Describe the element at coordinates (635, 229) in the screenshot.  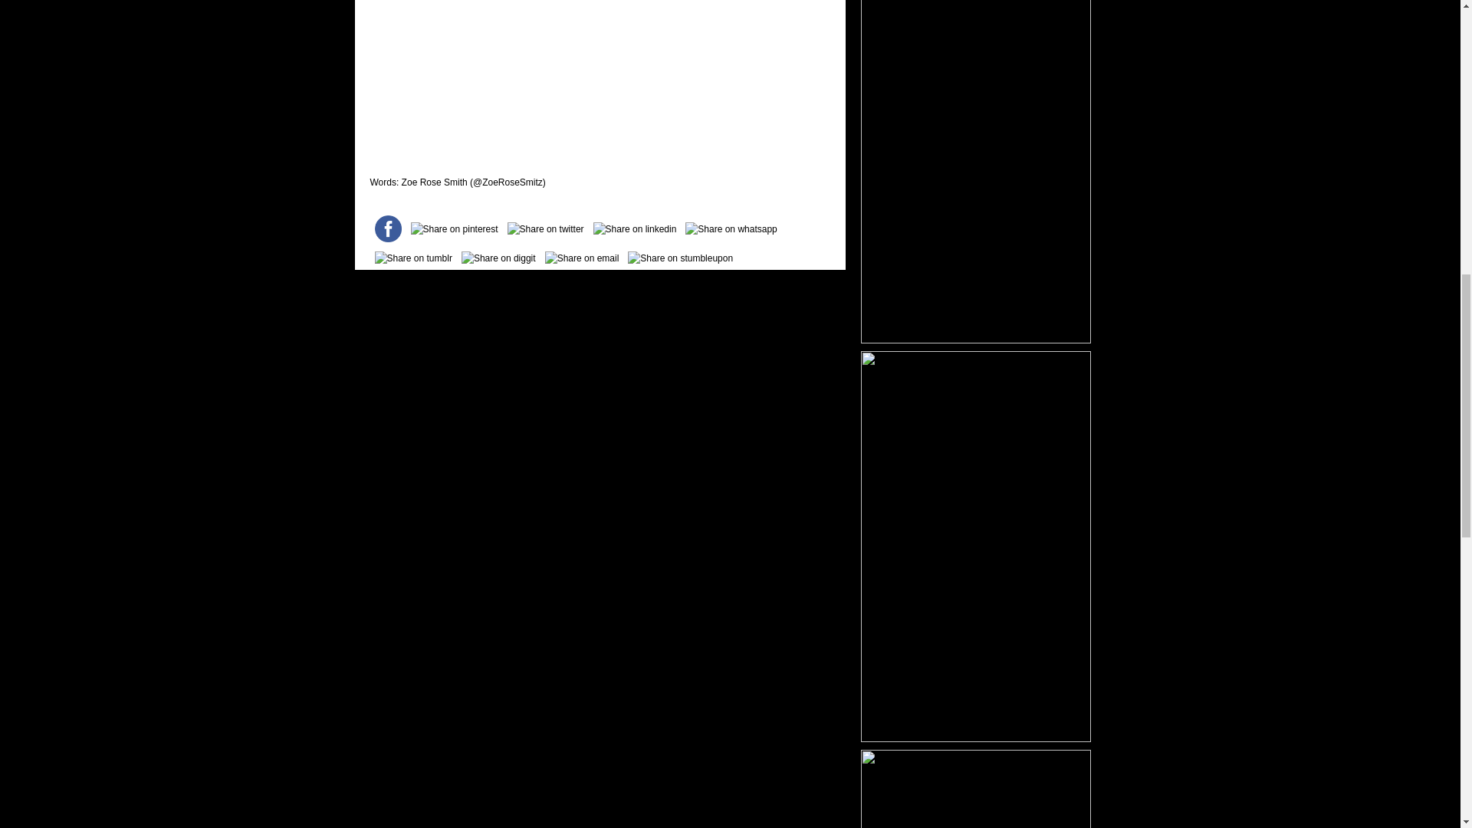
I see `linkedin` at that location.